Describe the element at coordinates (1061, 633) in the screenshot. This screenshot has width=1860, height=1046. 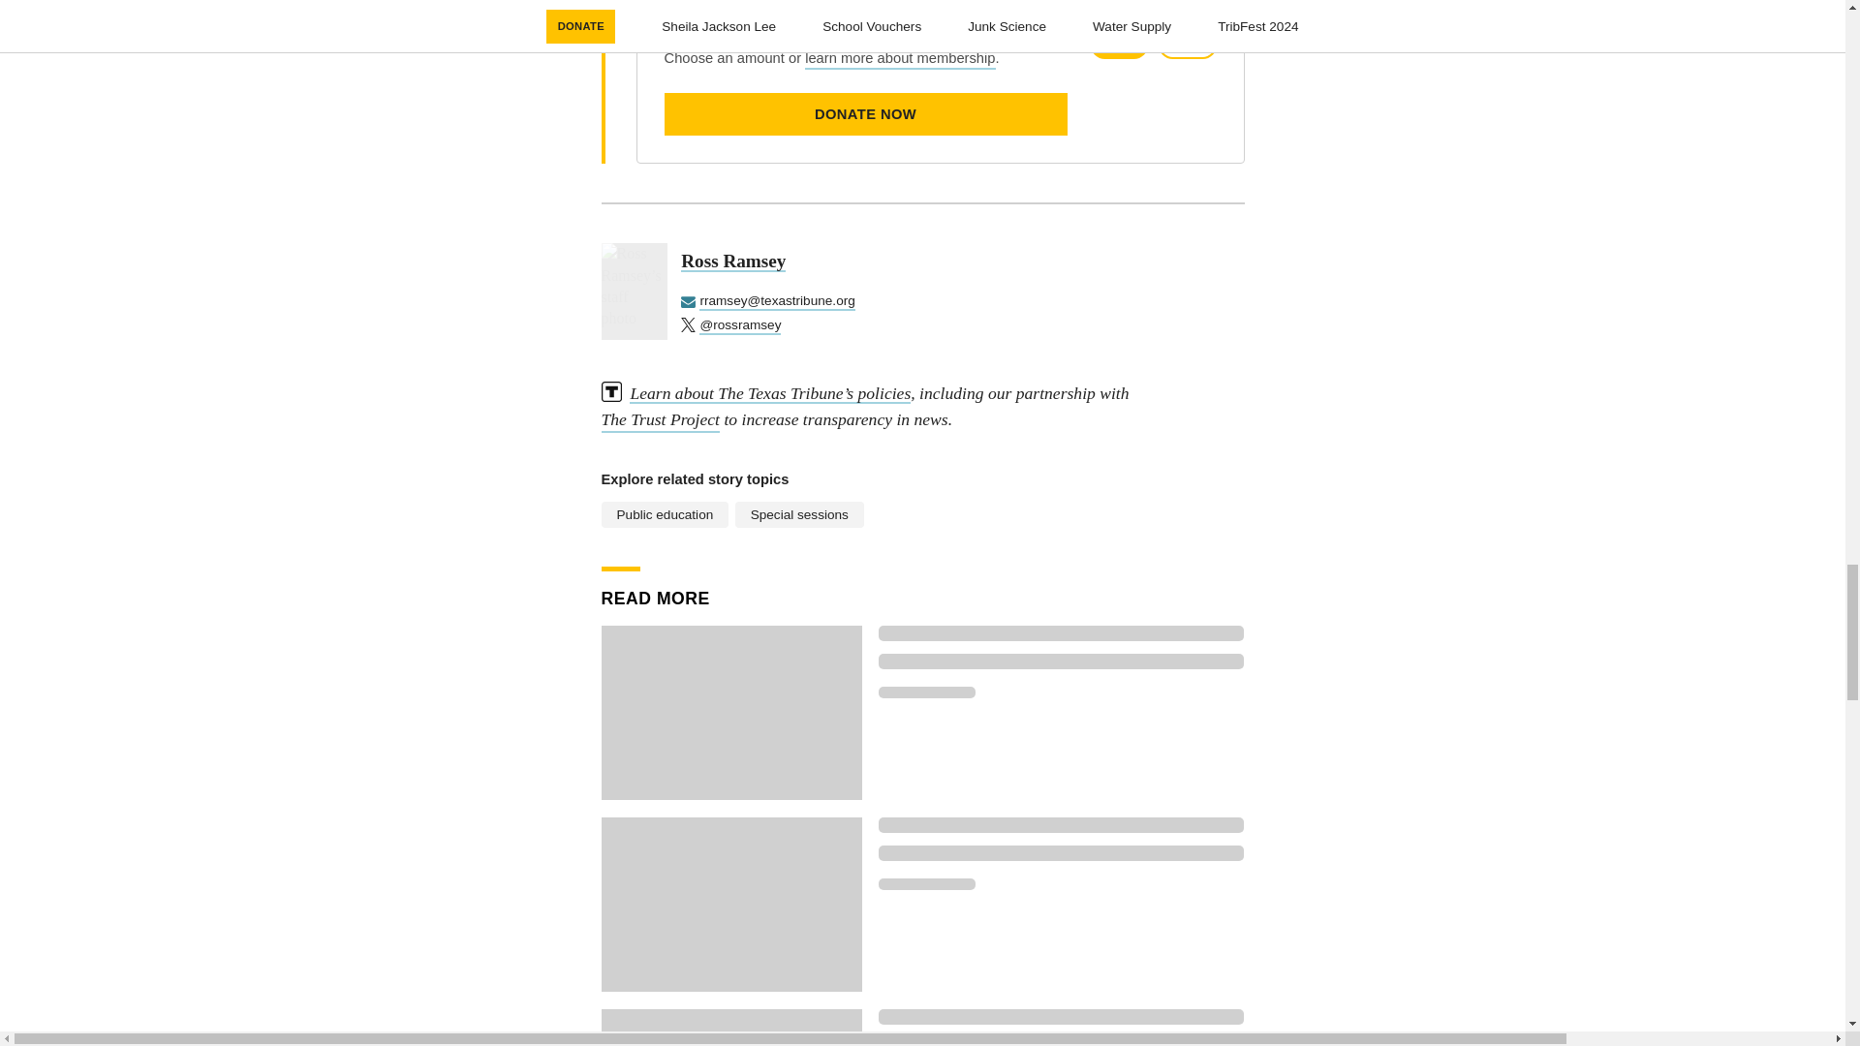
I see `Loading indicator` at that location.